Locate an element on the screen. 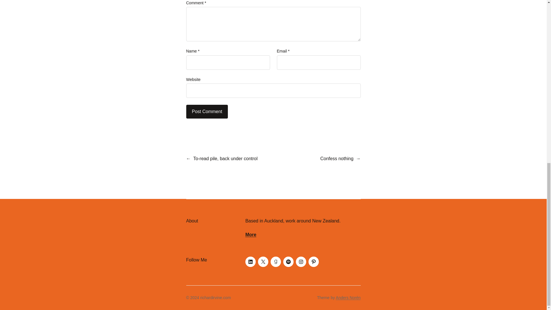 The image size is (551, 310). Pinterest is located at coordinates (314, 262).